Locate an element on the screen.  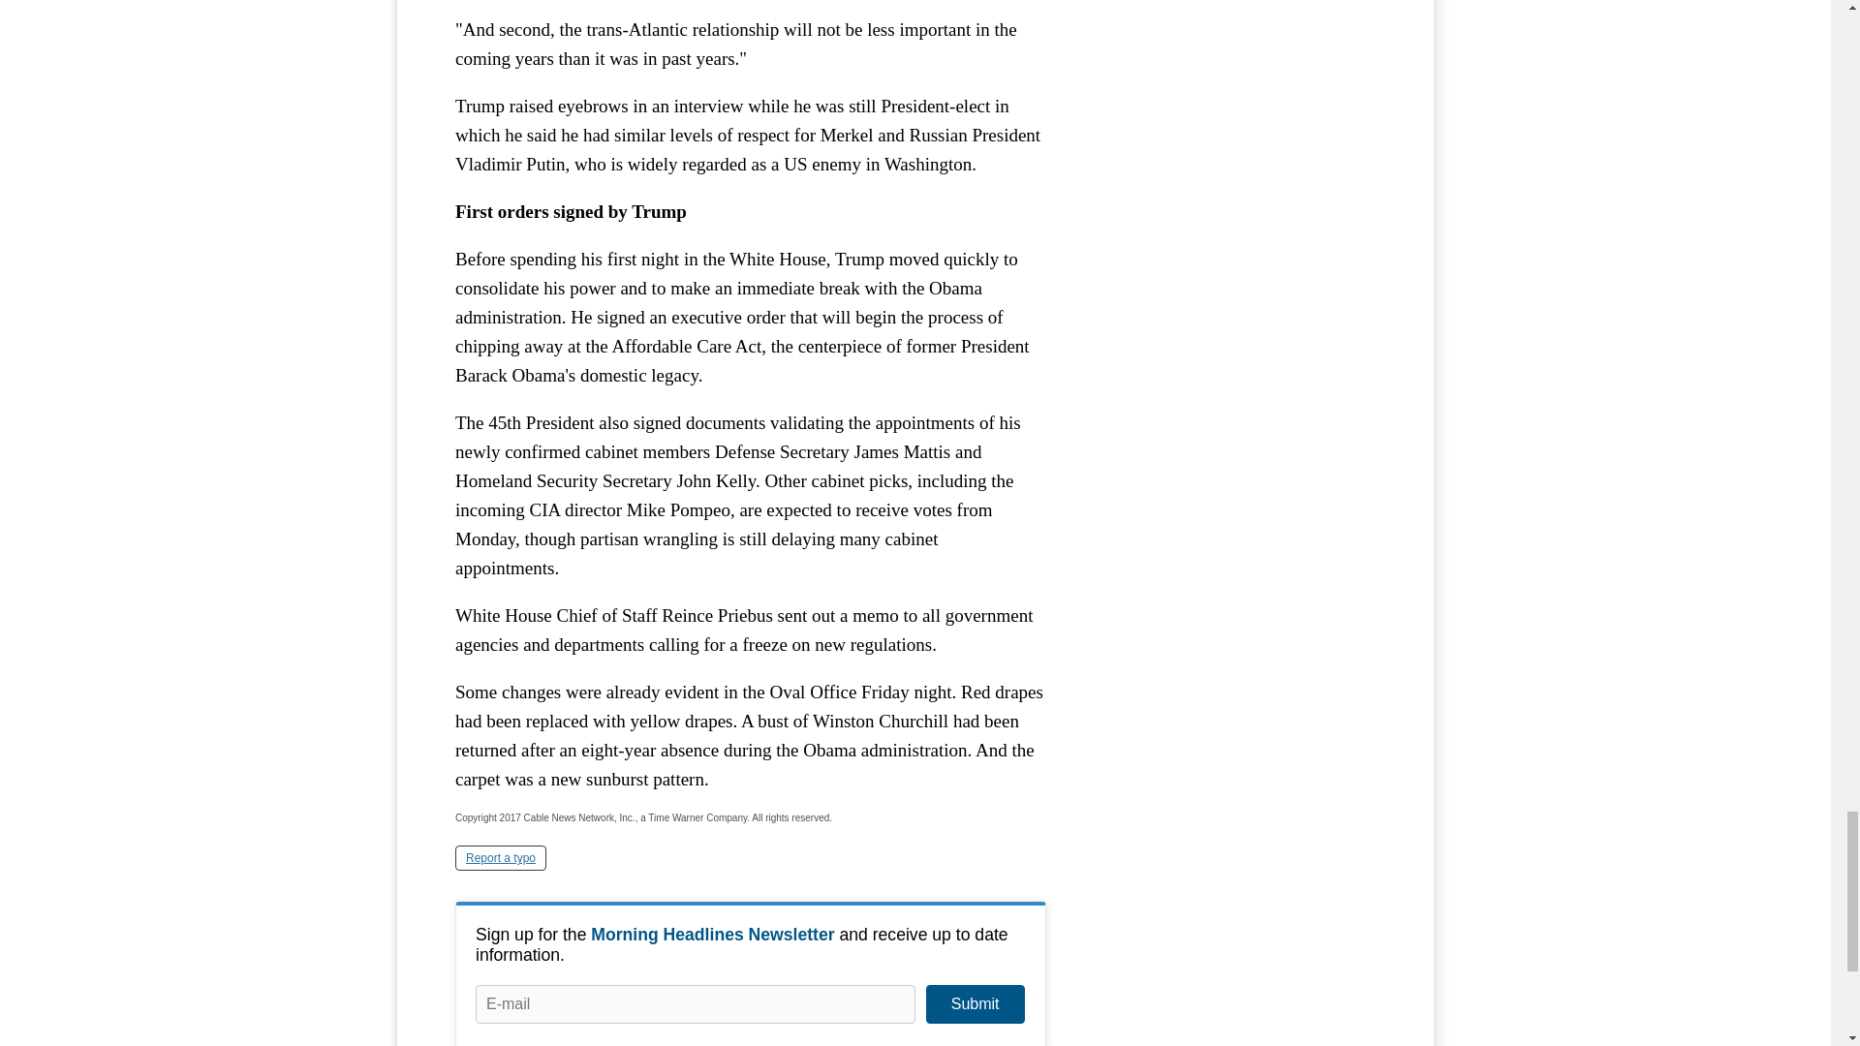
Submit is located at coordinates (975, 1004).